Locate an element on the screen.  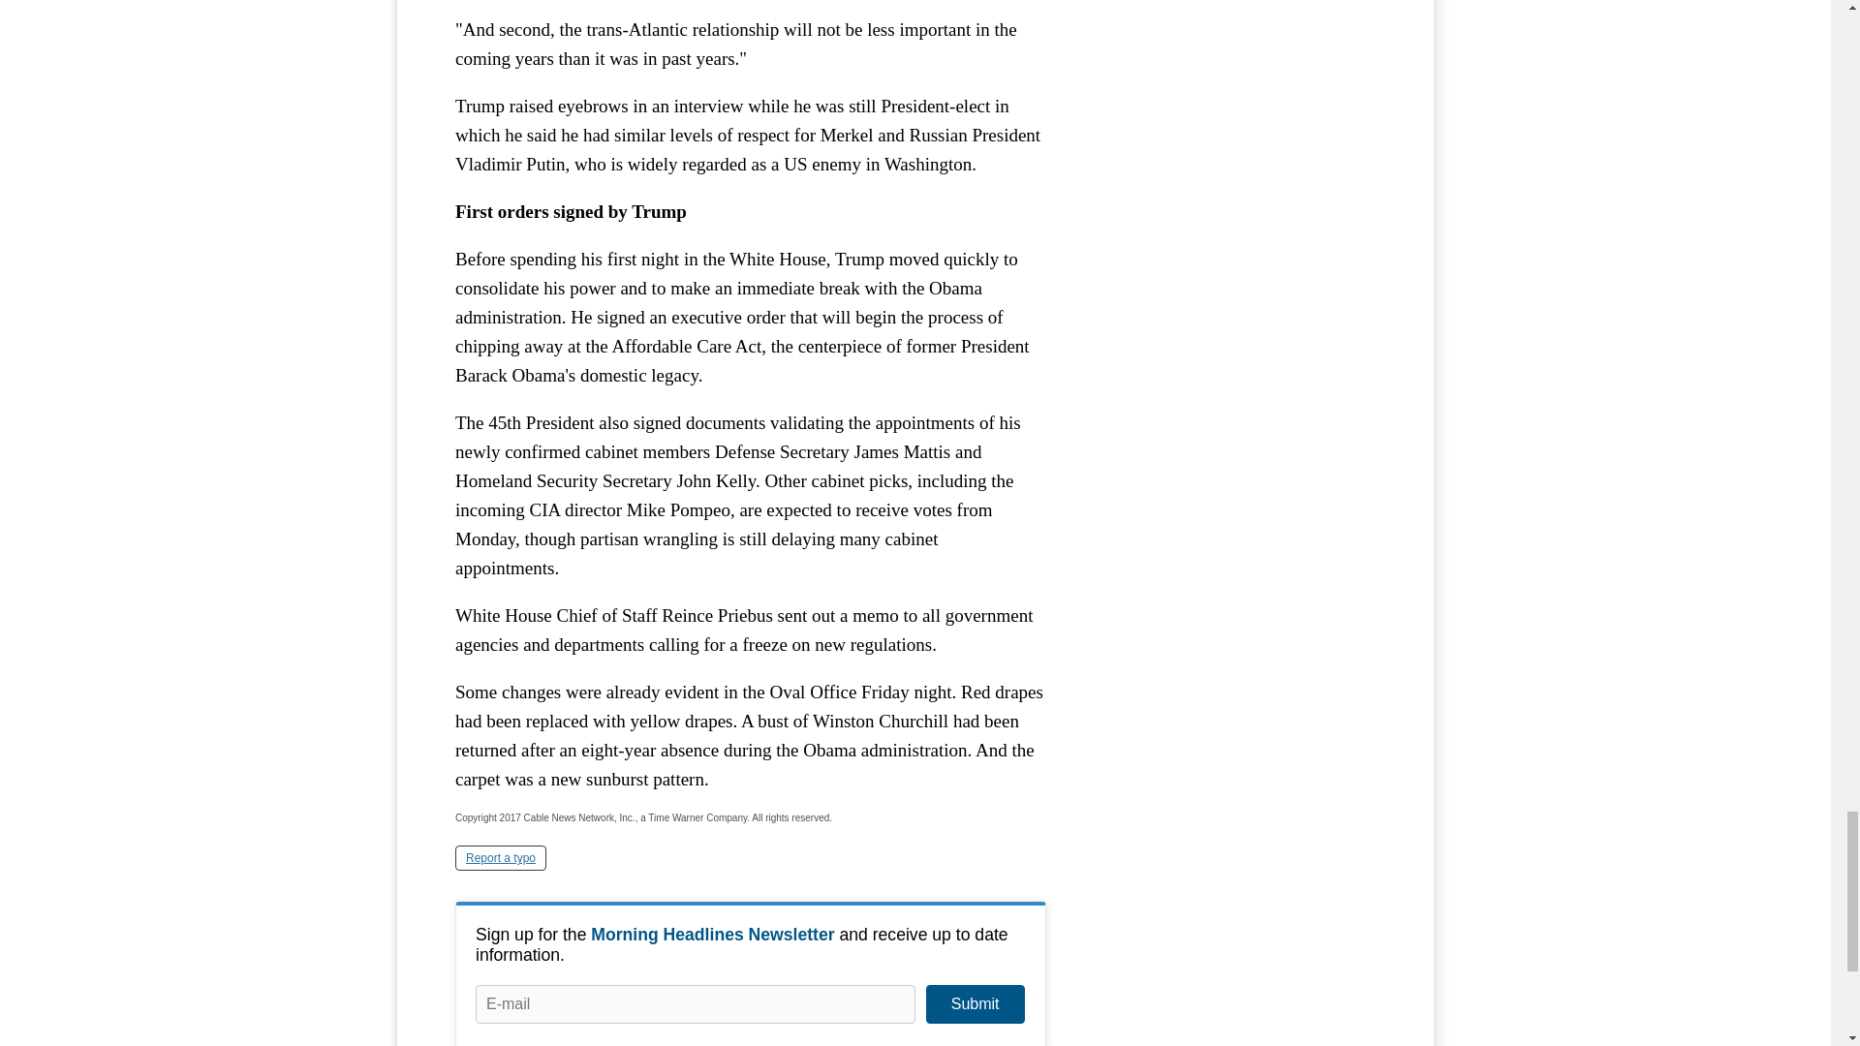
Submit is located at coordinates (975, 1004).